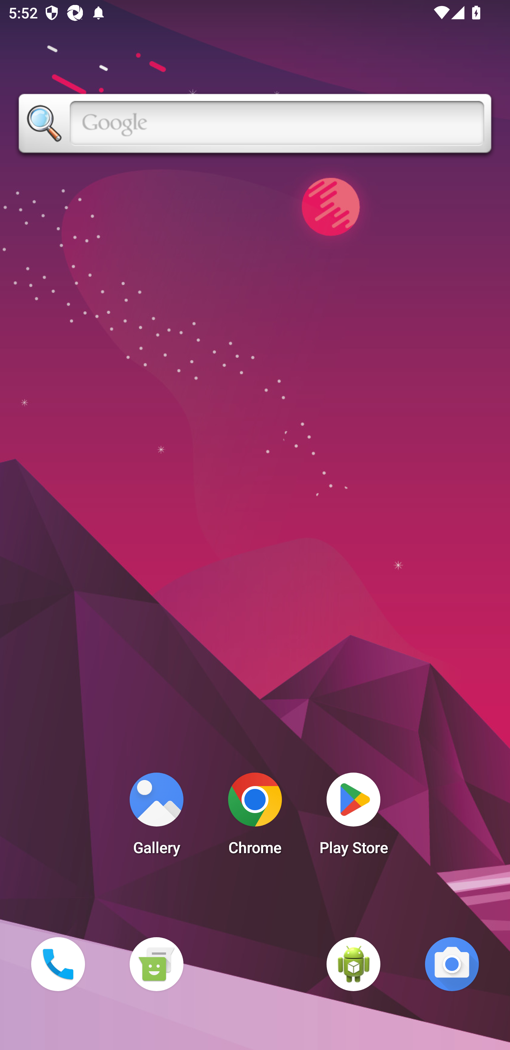 This screenshot has width=510, height=1050. I want to click on Chrome, so click(255, 817).